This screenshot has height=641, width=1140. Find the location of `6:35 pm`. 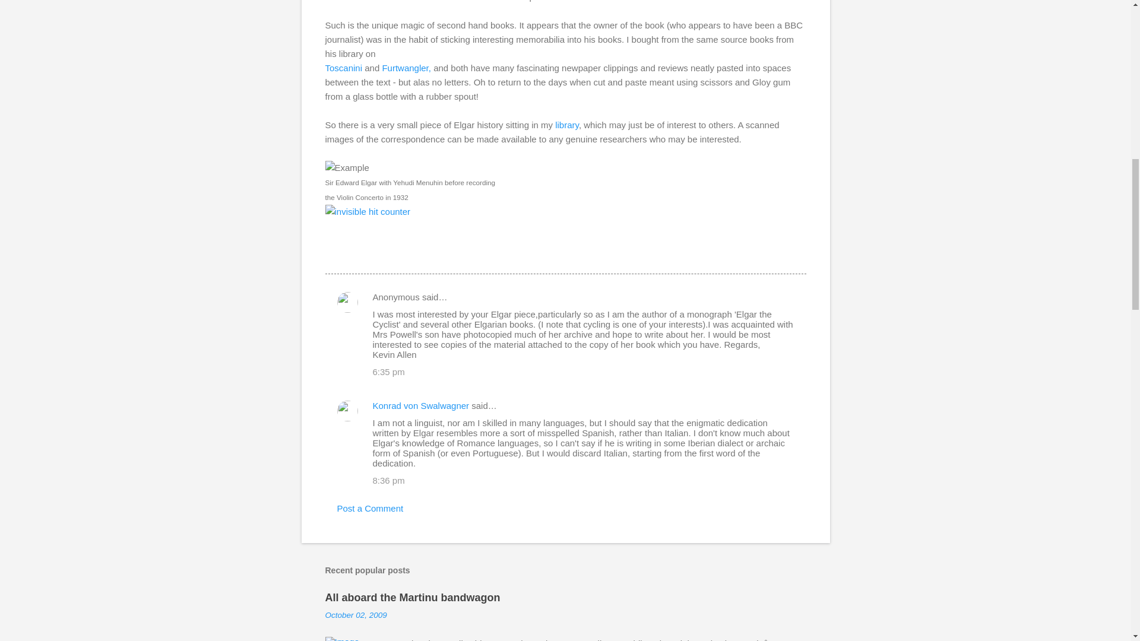

6:35 pm is located at coordinates (388, 372).